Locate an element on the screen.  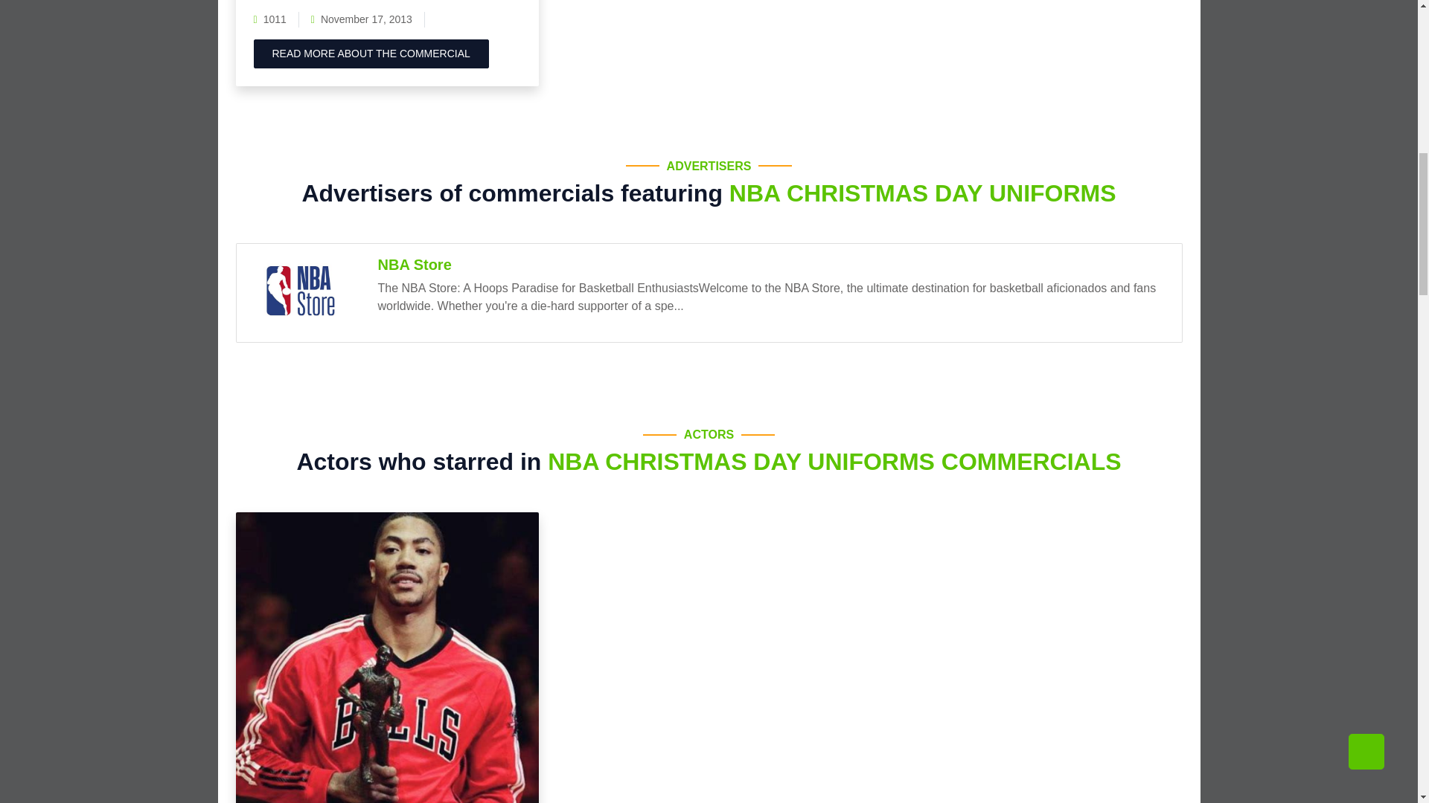
READ MORE ABOUT THE COMMERCIAL is located at coordinates (371, 54).